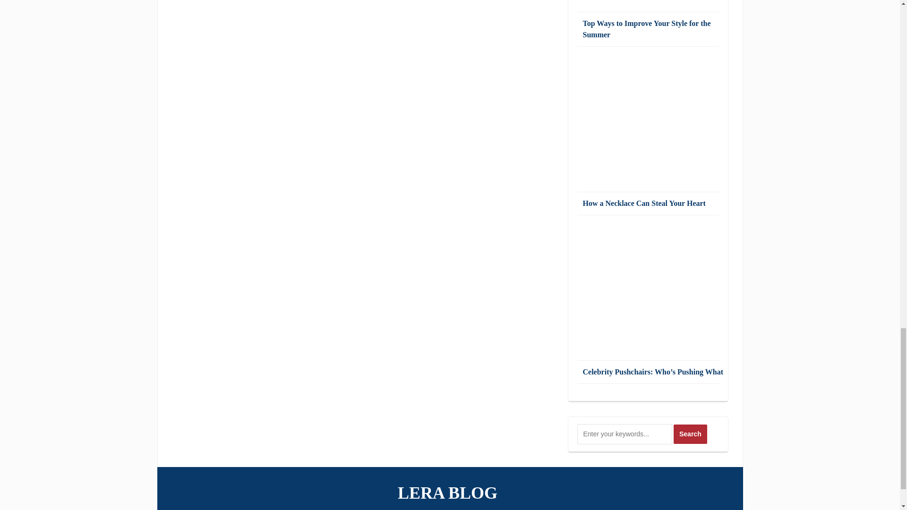  Describe the element at coordinates (691, 433) in the screenshot. I see `Search` at that location.